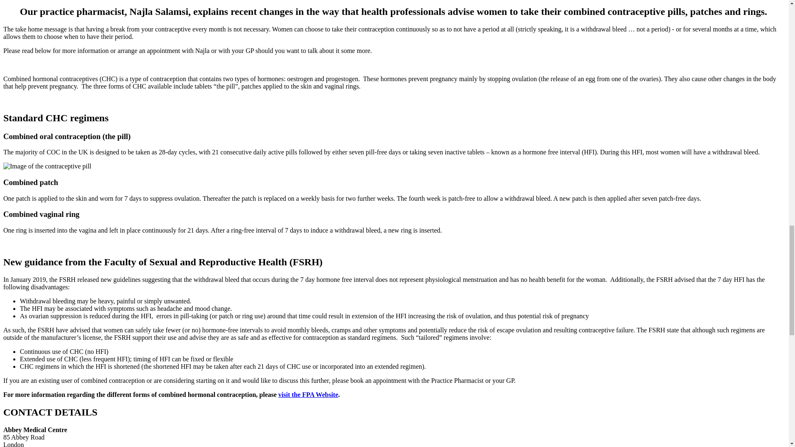  What do you see at coordinates (308, 395) in the screenshot?
I see `visit the FPA Website` at bounding box center [308, 395].